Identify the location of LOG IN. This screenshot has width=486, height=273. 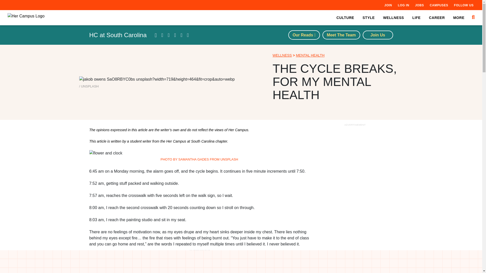
(403, 5).